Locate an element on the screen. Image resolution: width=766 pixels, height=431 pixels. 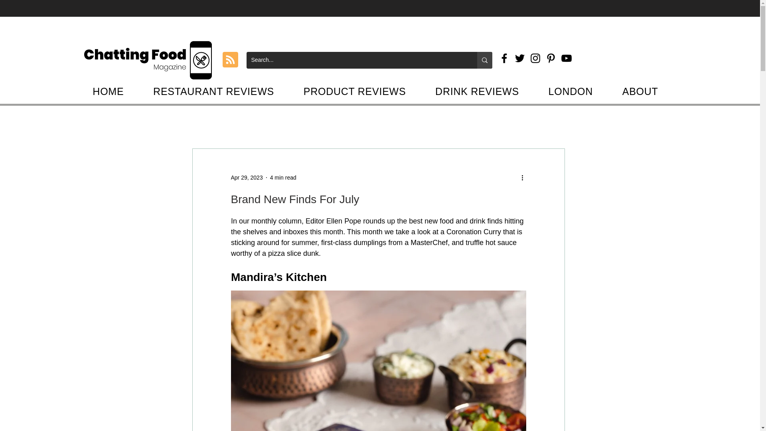
Apr 29, 2023 is located at coordinates (247, 177).